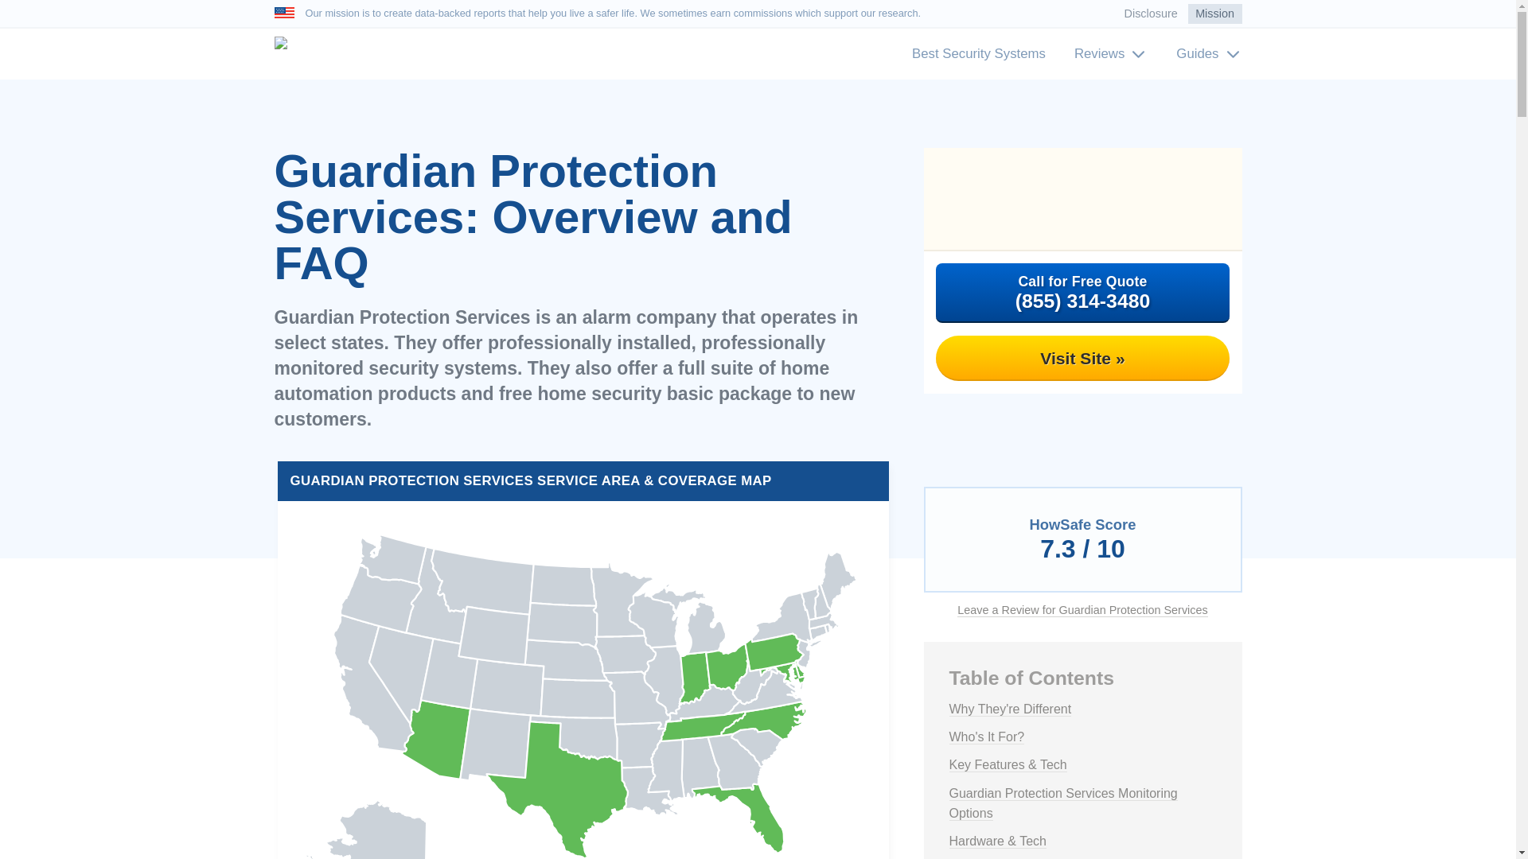 The image size is (1528, 859). What do you see at coordinates (1151, 14) in the screenshot?
I see `Disclosure` at bounding box center [1151, 14].